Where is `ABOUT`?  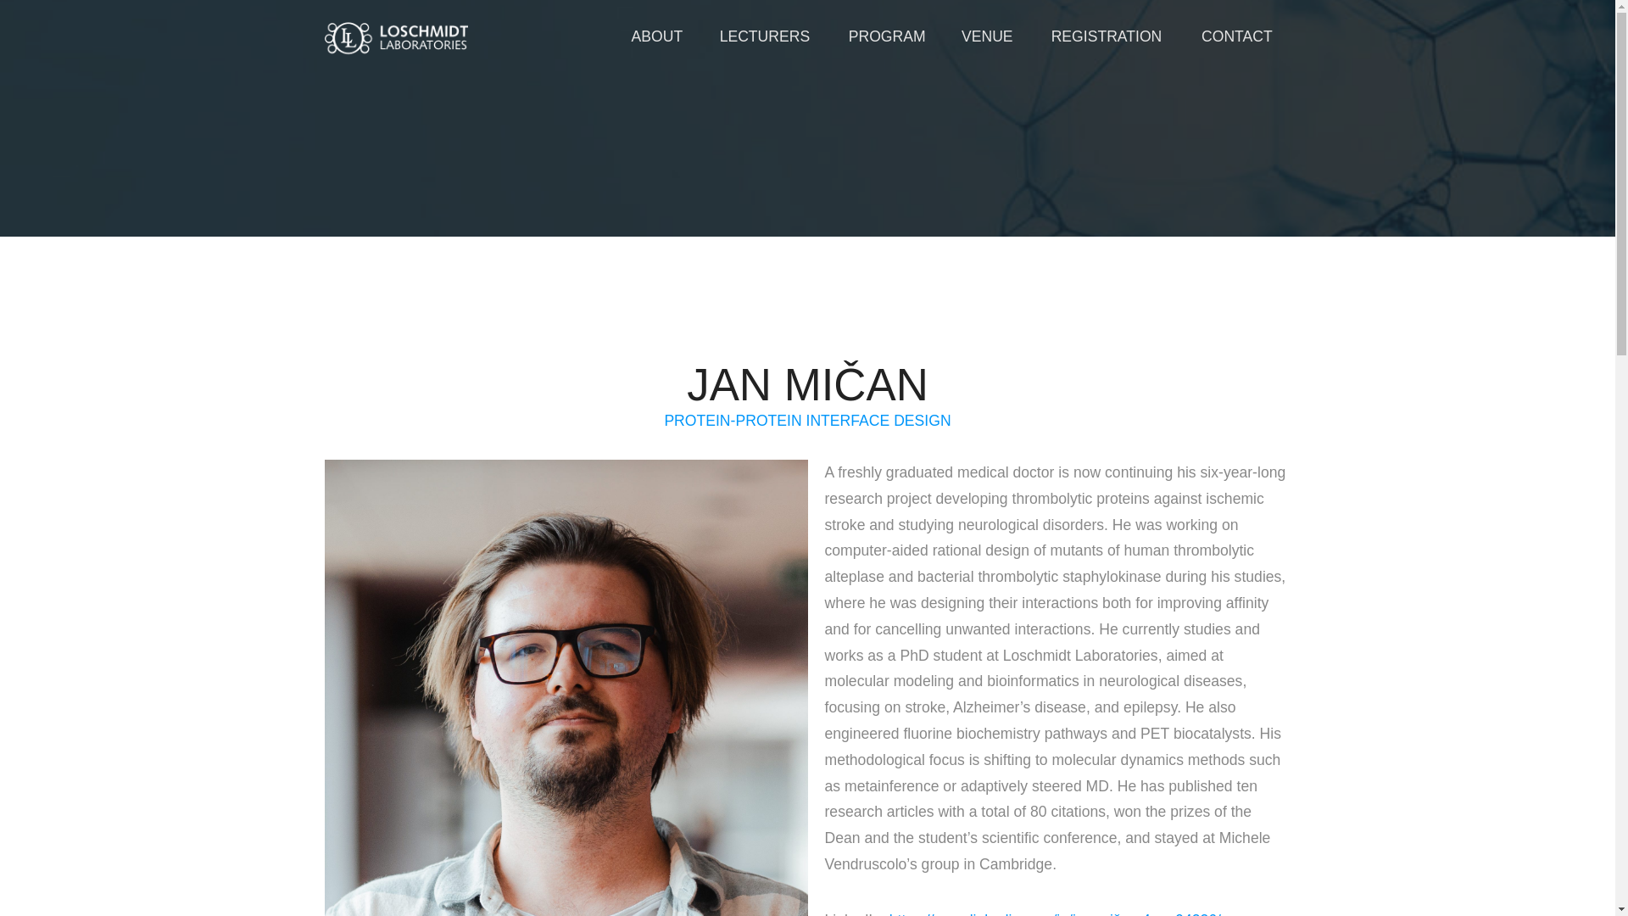 ABOUT is located at coordinates (656, 36).